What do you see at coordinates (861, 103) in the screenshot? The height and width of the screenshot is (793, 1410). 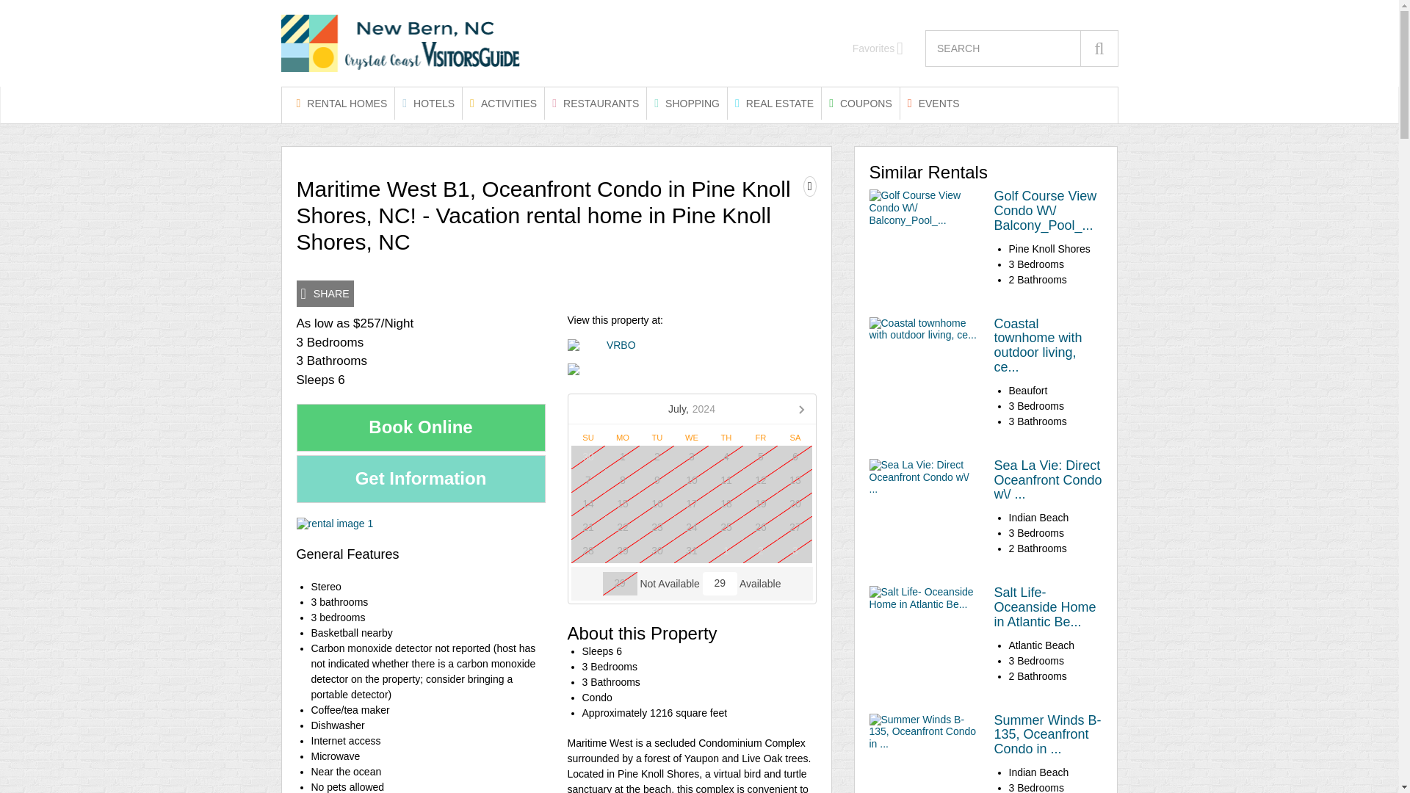 I see `COUPONS` at bounding box center [861, 103].